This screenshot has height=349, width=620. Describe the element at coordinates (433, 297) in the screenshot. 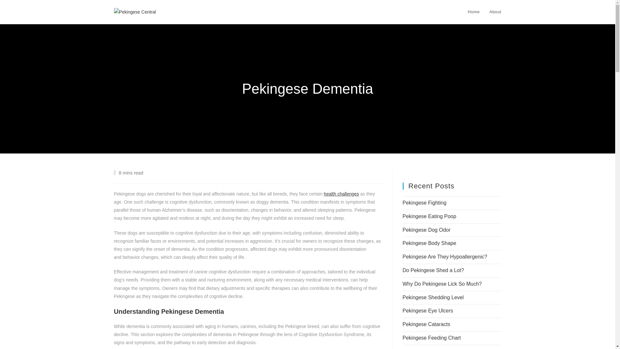

I see `Pekingese Shedding Level` at that location.